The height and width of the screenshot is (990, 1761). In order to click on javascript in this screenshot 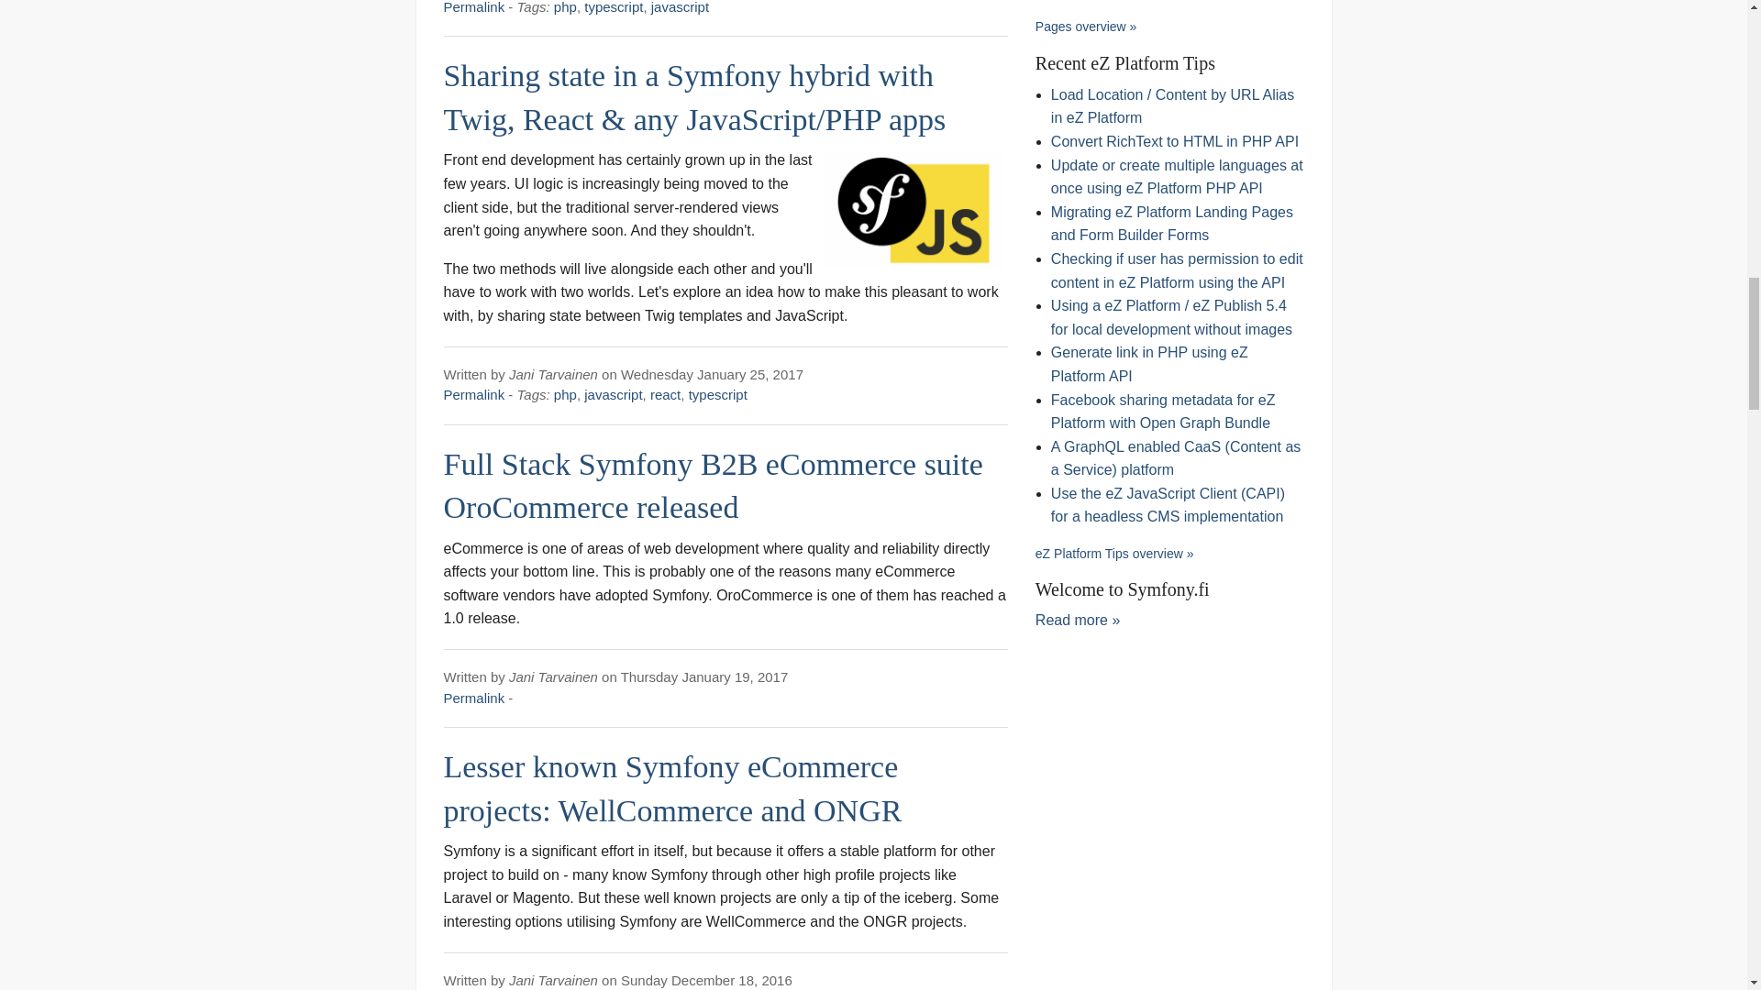, I will do `click(613, 394)`.